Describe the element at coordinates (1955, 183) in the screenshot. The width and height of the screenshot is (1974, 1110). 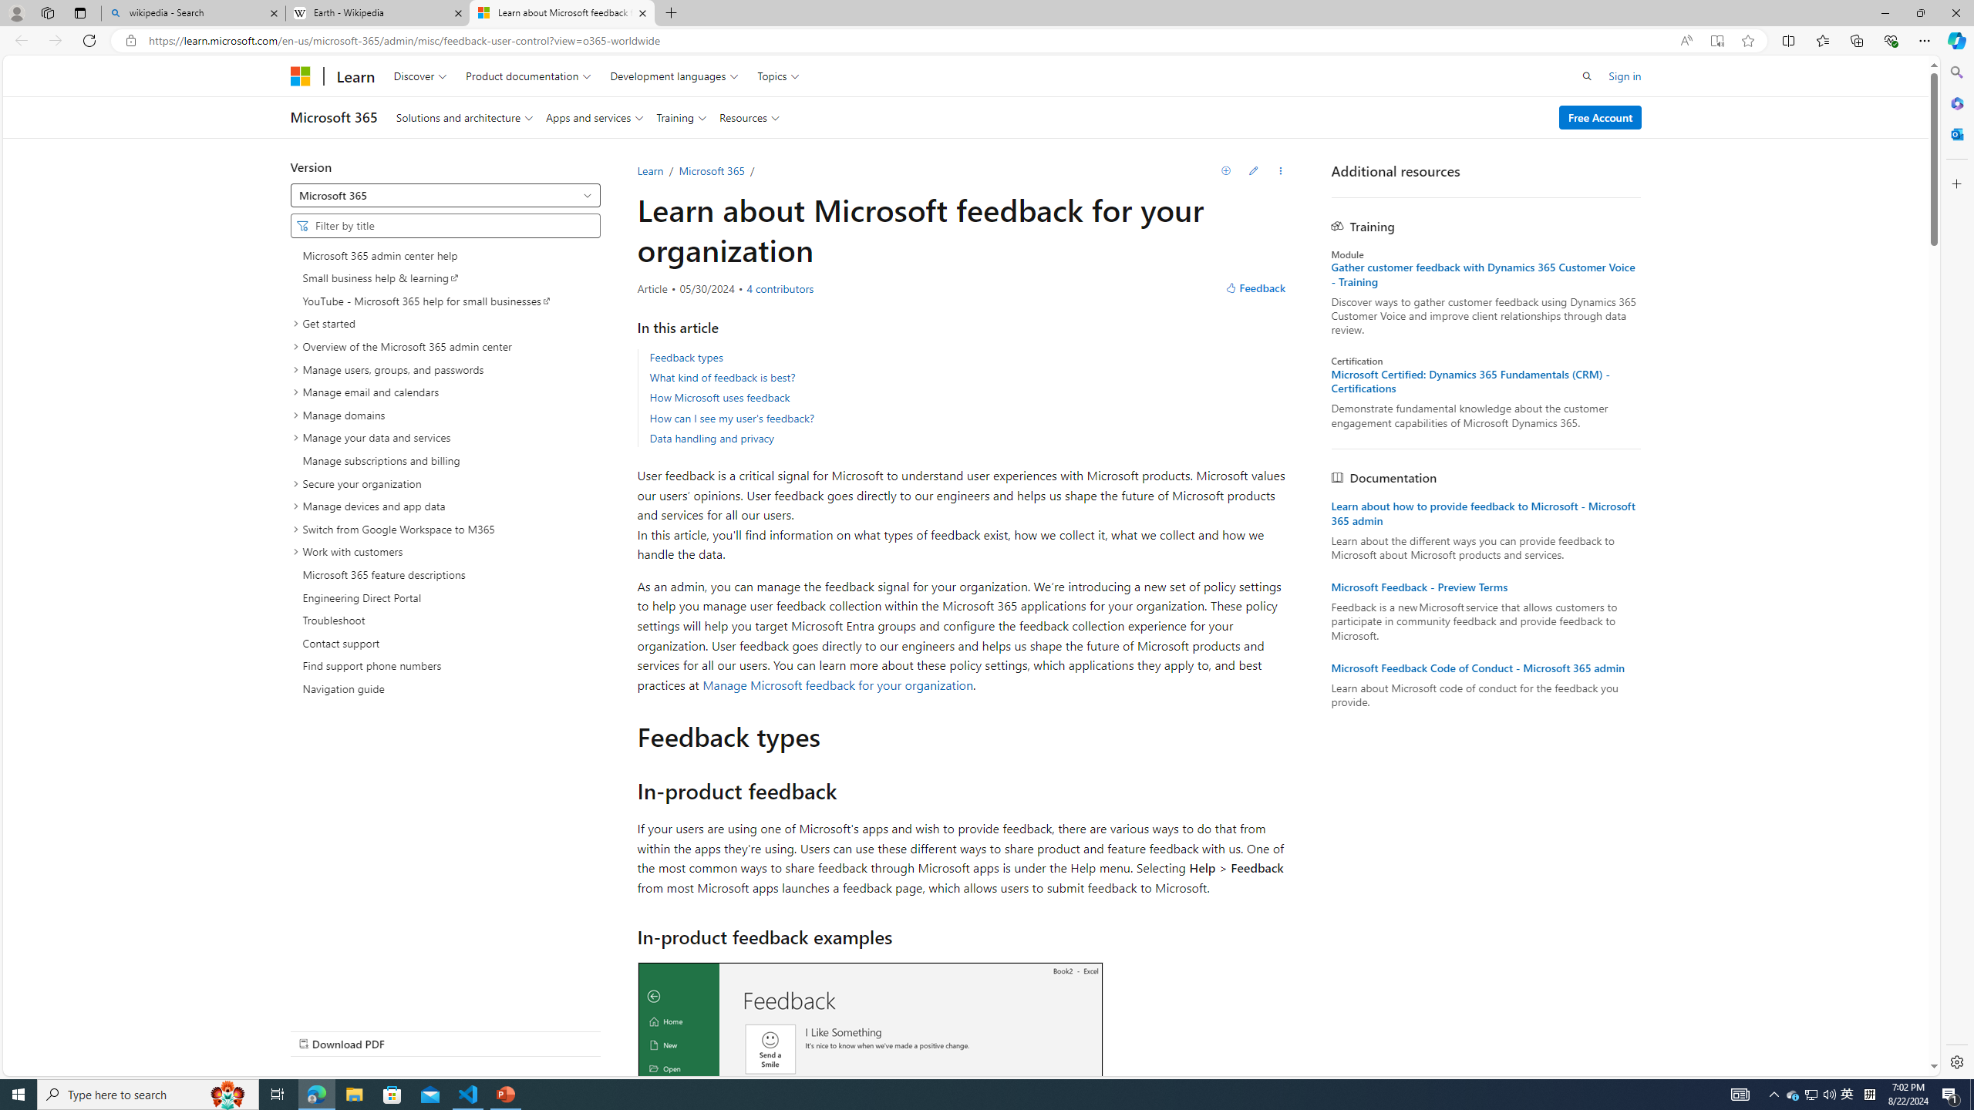
I see `Customize` at that location.